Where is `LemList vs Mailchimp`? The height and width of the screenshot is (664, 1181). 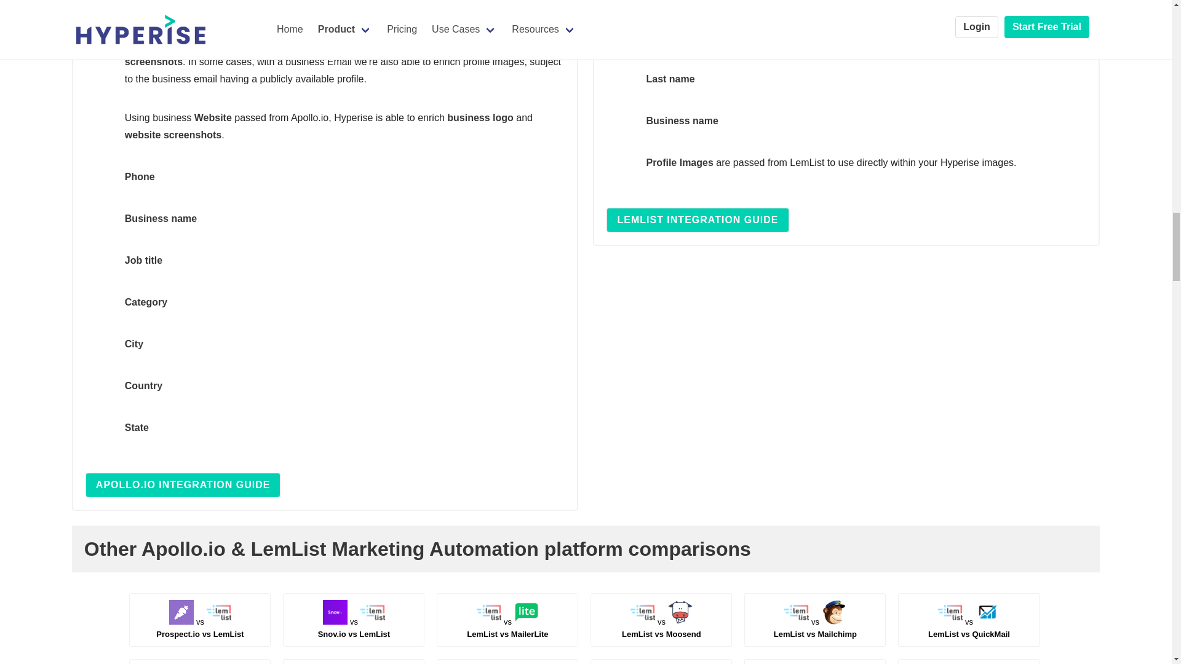 LemList vs Mailchimp is located at coordinates (199, 628).